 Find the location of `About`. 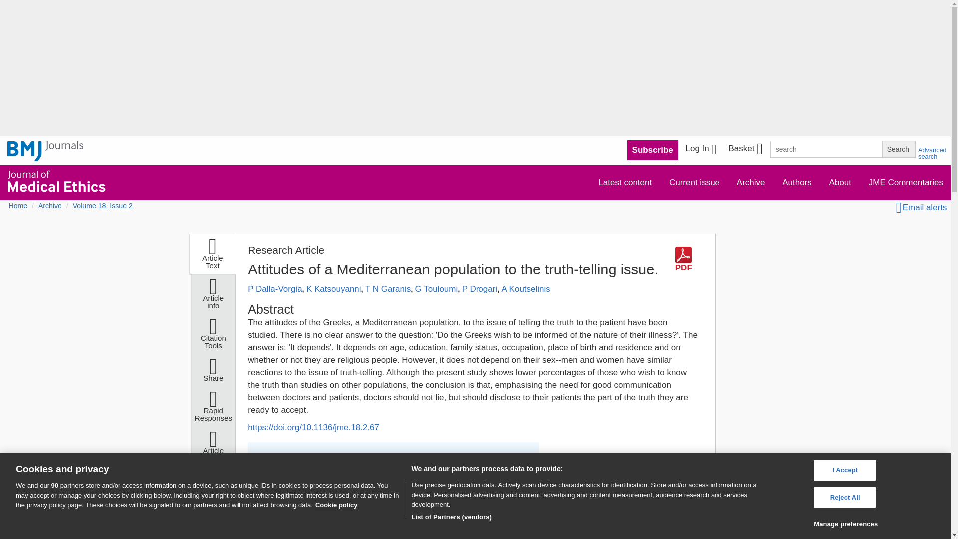

About is located at coordinates (840, 182).